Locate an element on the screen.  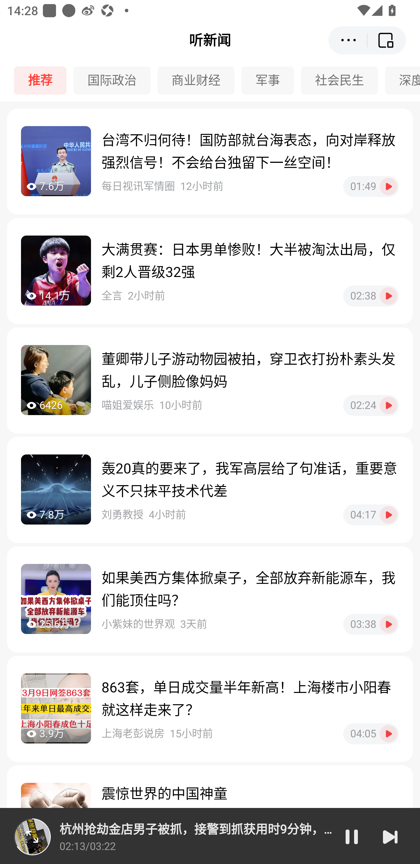
02:24 is located at coordinates (371, 405).